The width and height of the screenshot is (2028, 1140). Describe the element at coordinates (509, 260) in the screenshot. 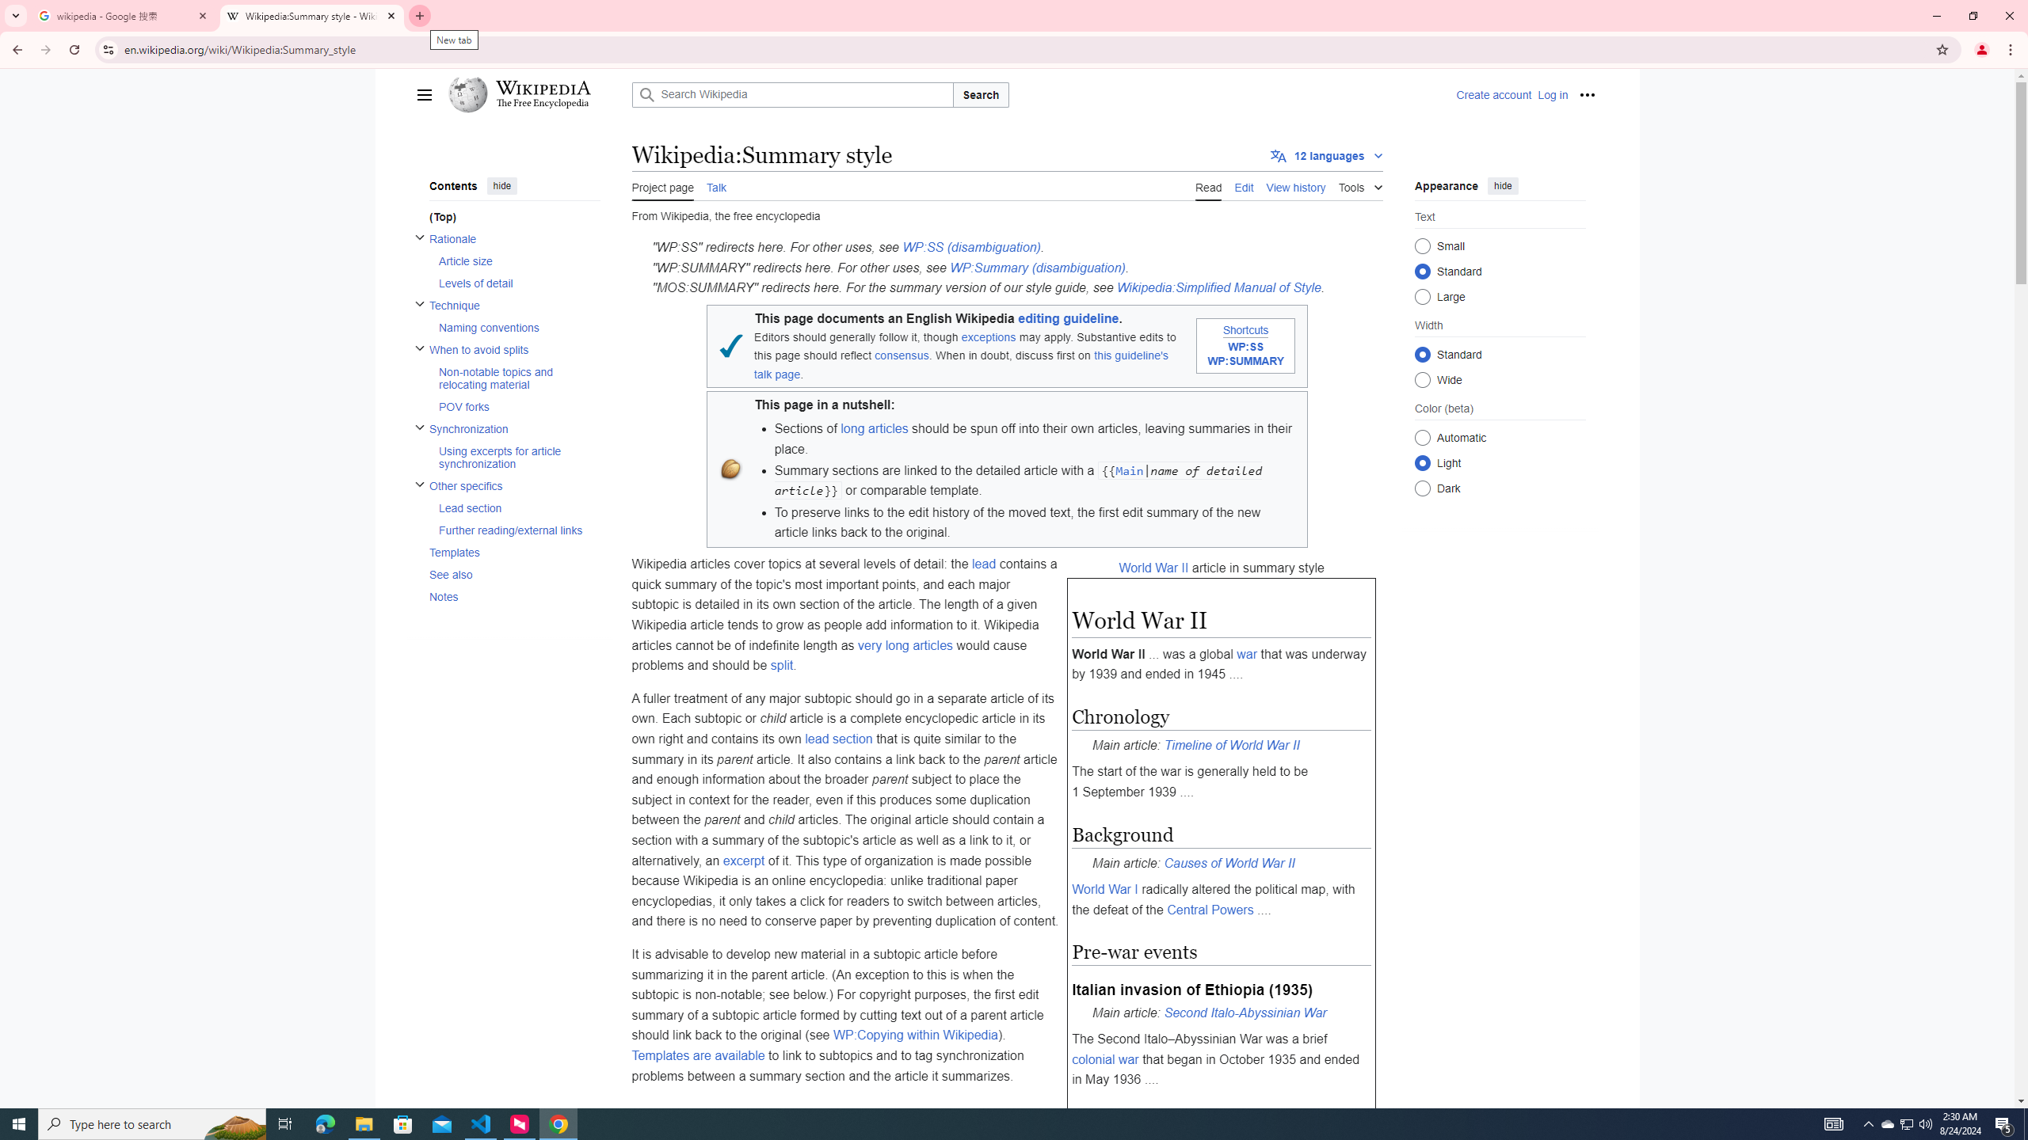

I see `AutomationID: toc-Rationale` at that location.